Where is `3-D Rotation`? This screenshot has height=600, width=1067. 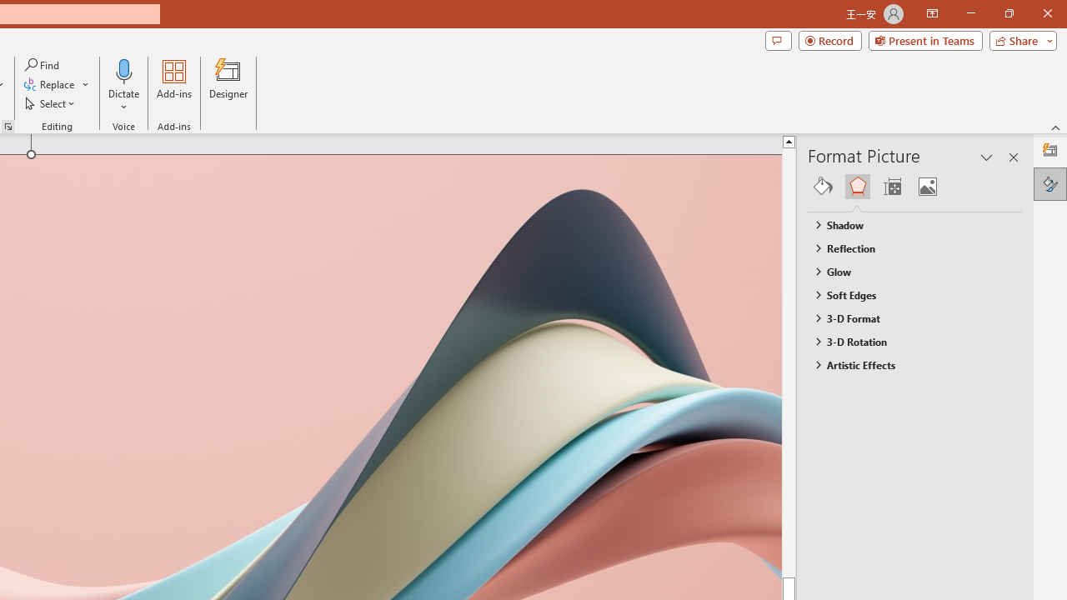
3-D Rotation is located at coordinates (907, 342).